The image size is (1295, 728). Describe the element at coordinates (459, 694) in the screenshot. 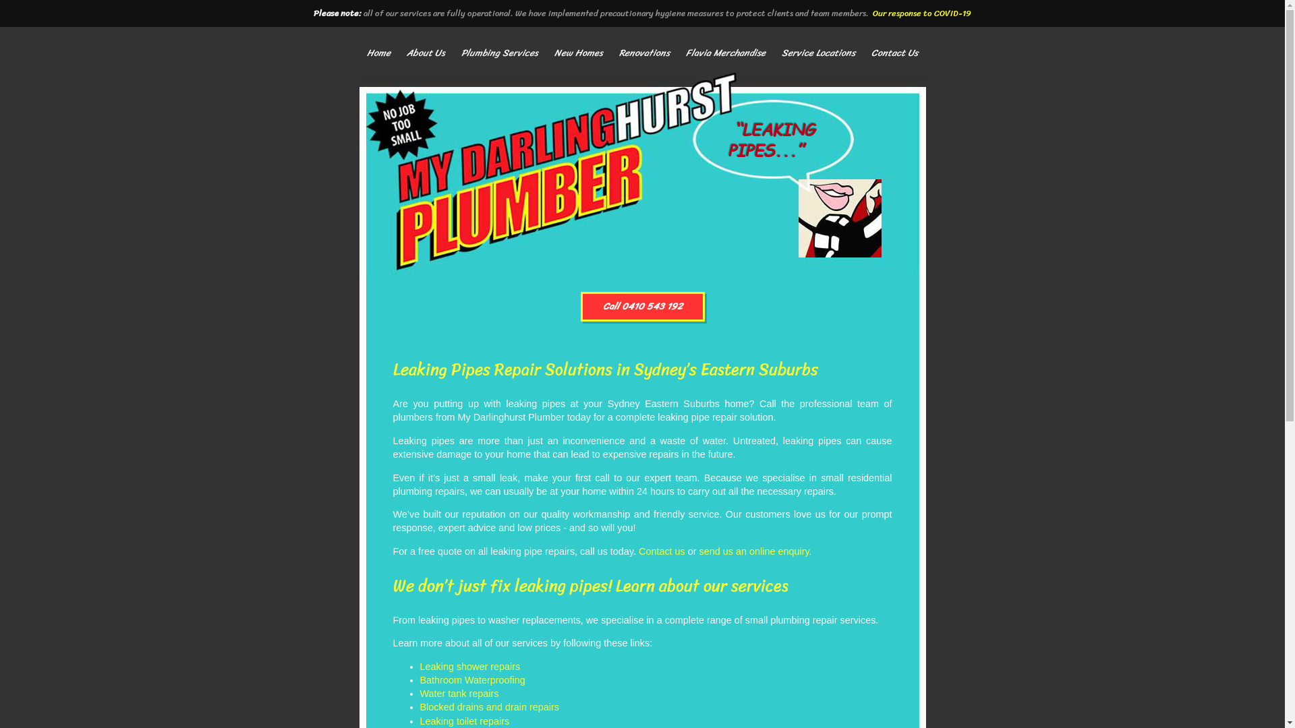

I see `Water tank repairs` at that location.